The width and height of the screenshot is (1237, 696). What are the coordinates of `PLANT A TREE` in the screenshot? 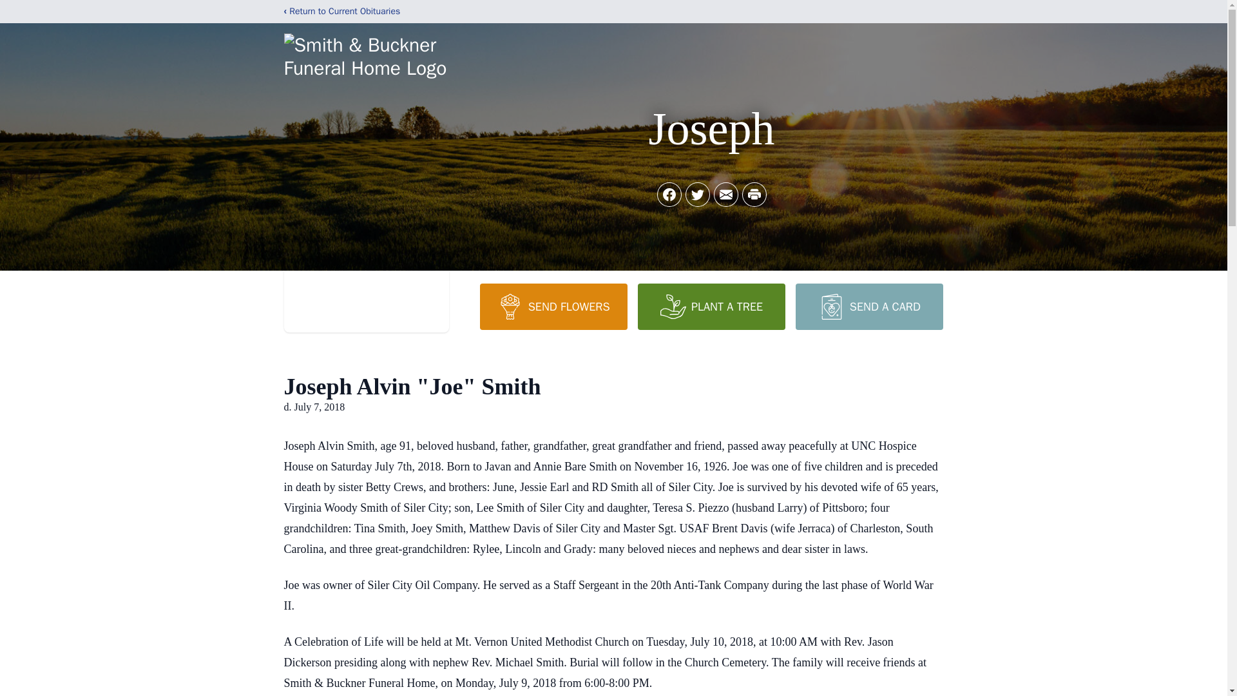 It's located at (711, 306).